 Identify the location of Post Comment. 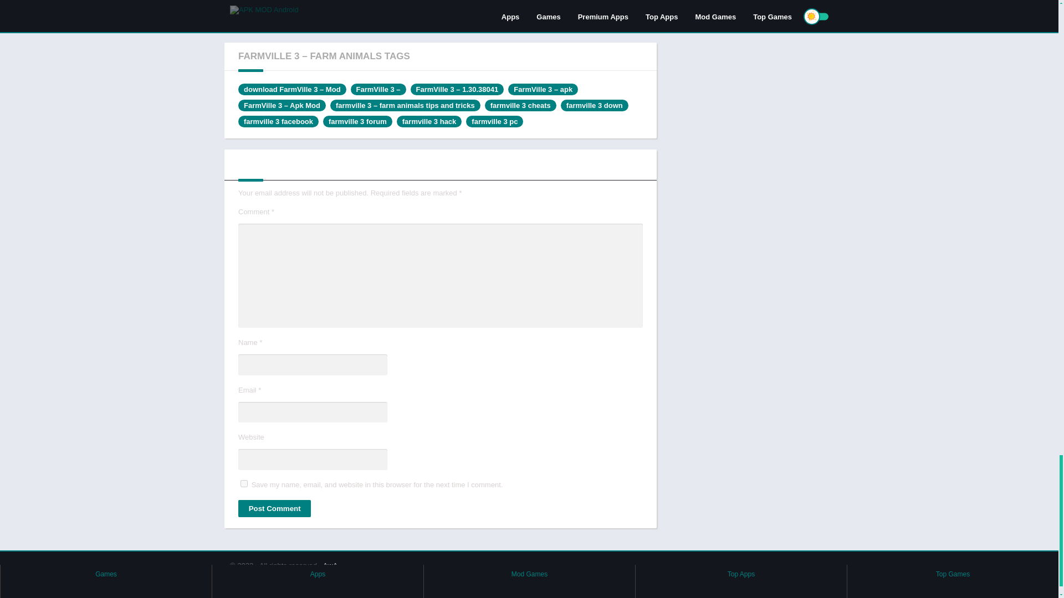
(274, 508).